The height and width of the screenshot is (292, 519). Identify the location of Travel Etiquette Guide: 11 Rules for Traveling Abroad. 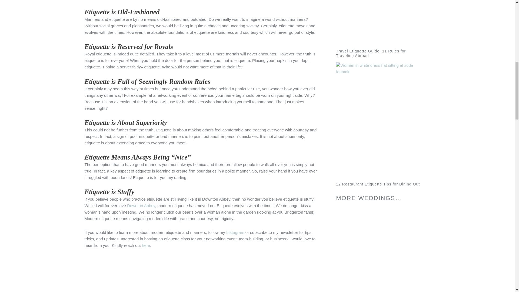
(371, 53).